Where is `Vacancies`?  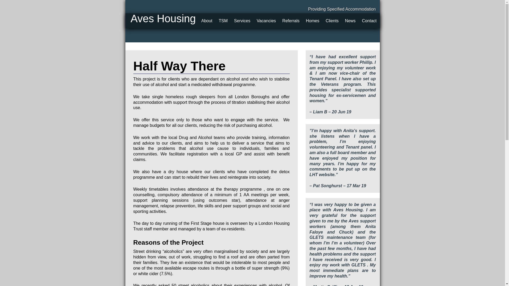
Vacancies is located at coordinates (266, 21).